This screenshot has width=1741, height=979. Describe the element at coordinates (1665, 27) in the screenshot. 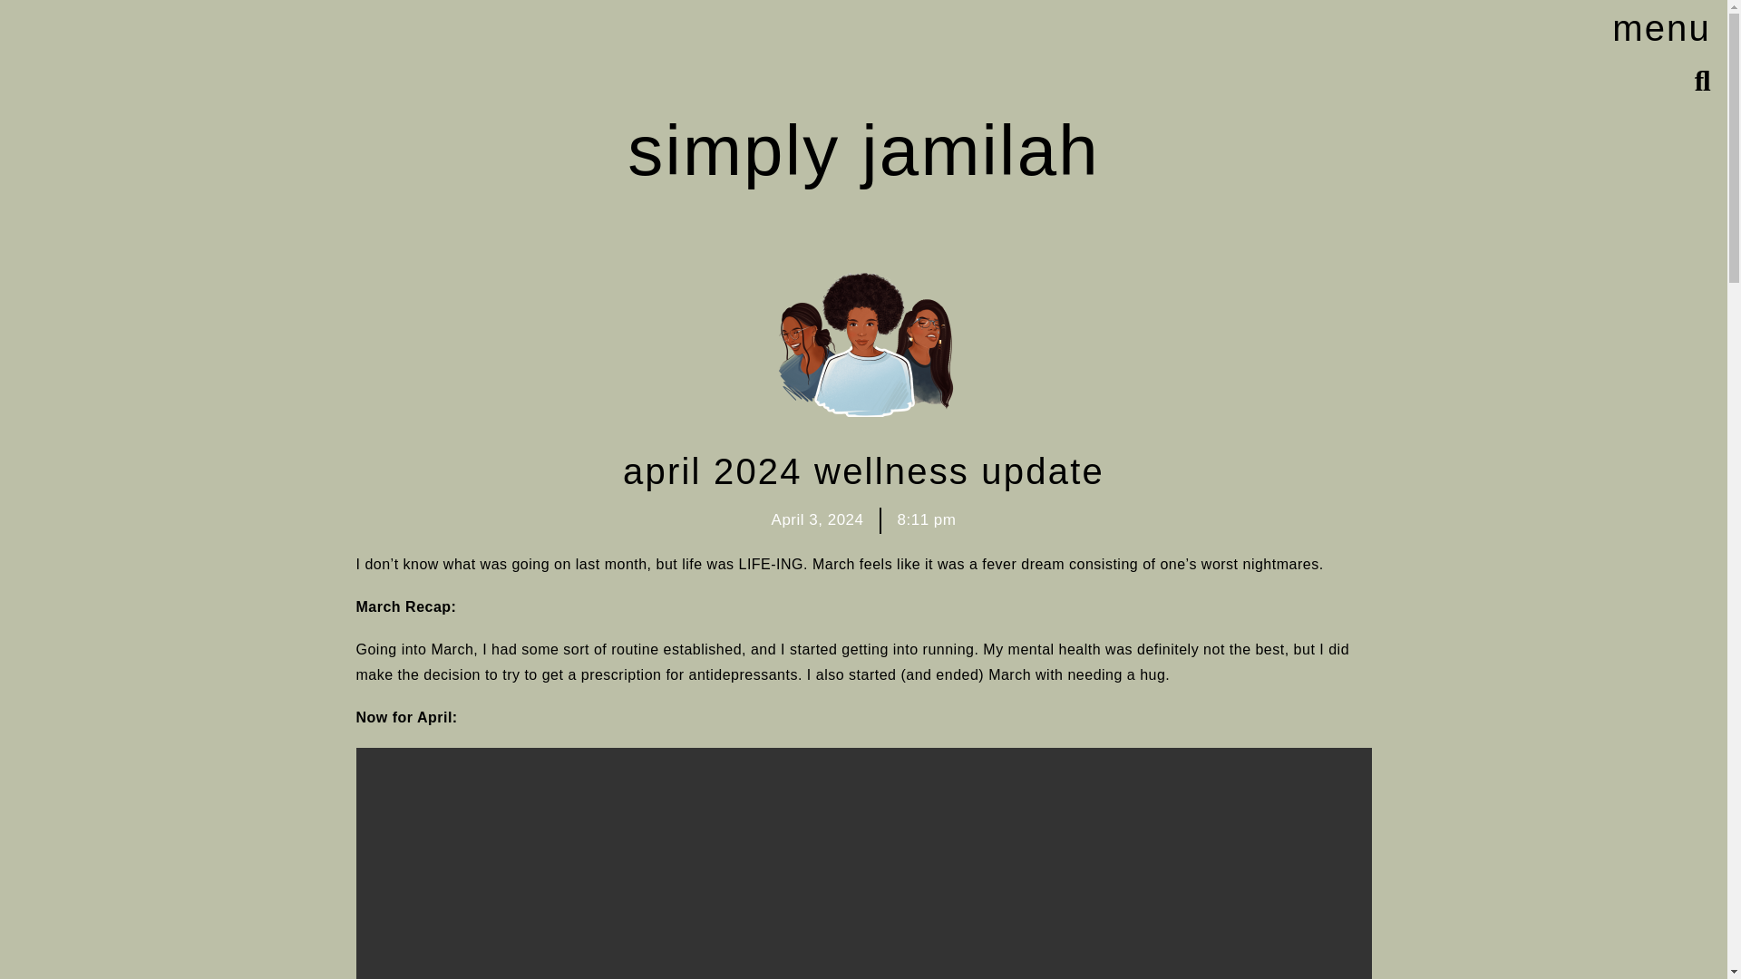

I see `menu` at that location.